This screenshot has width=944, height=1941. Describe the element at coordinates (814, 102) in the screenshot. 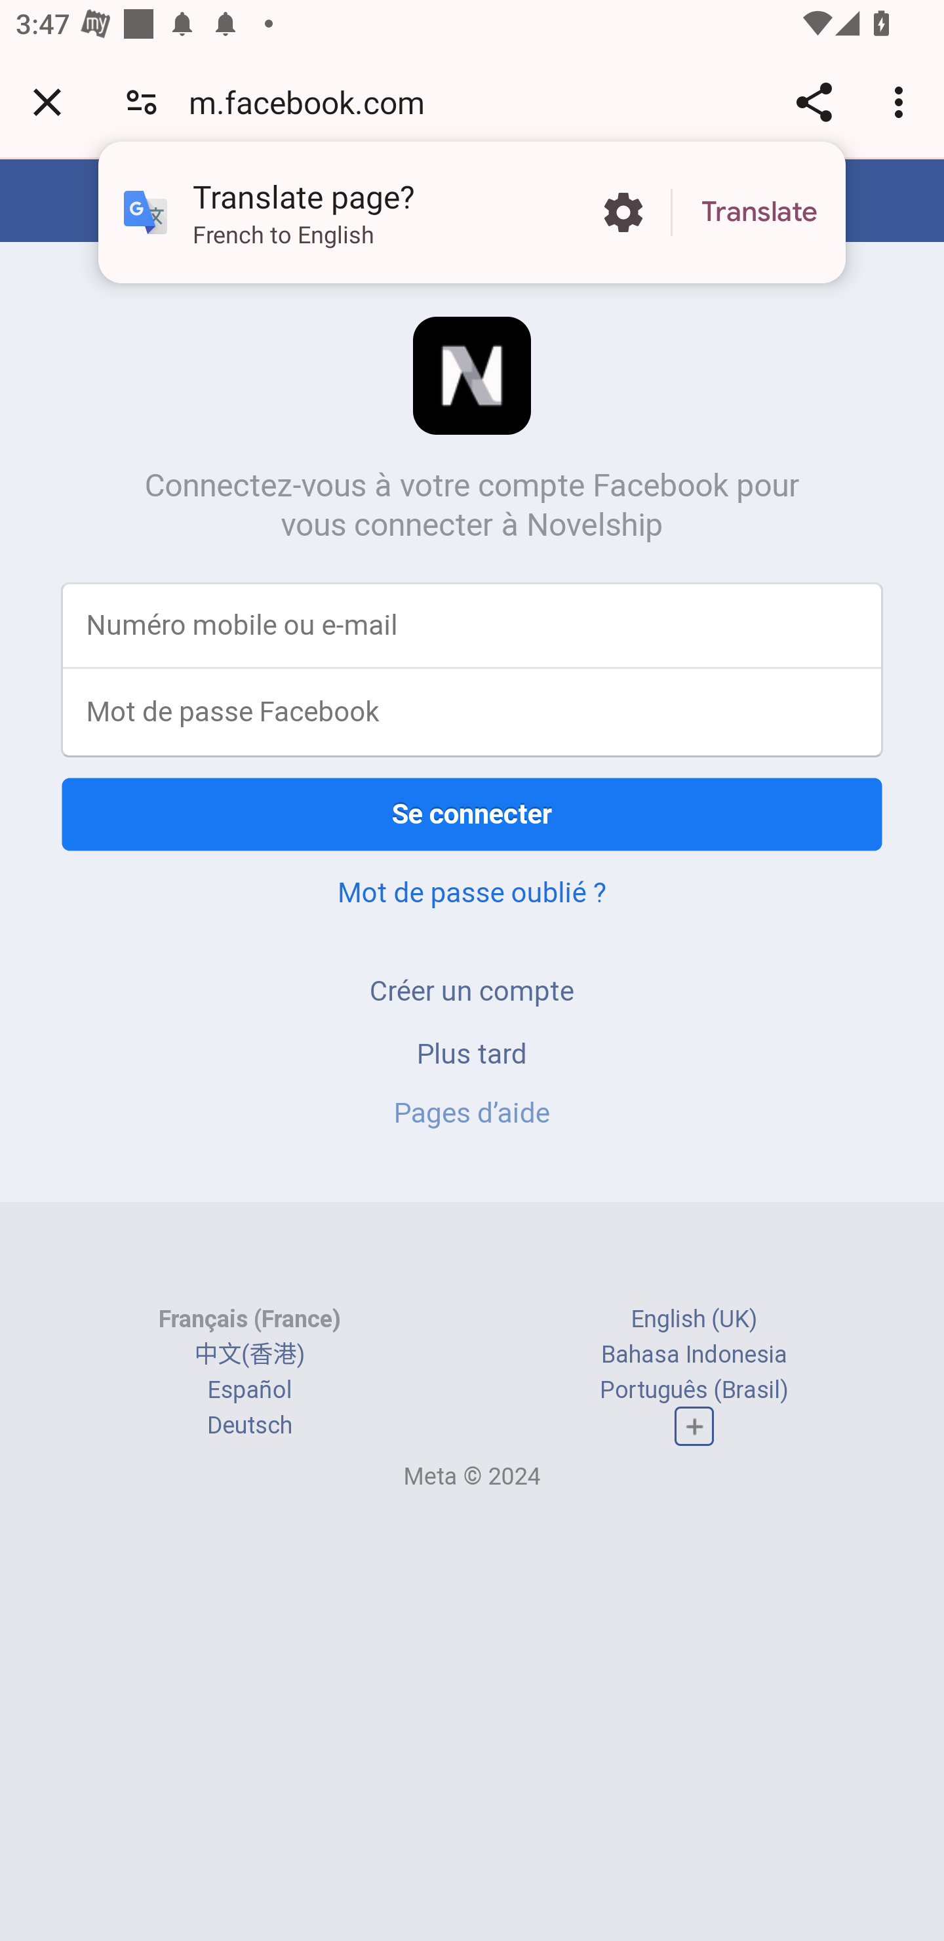

I see `Share` at that location.